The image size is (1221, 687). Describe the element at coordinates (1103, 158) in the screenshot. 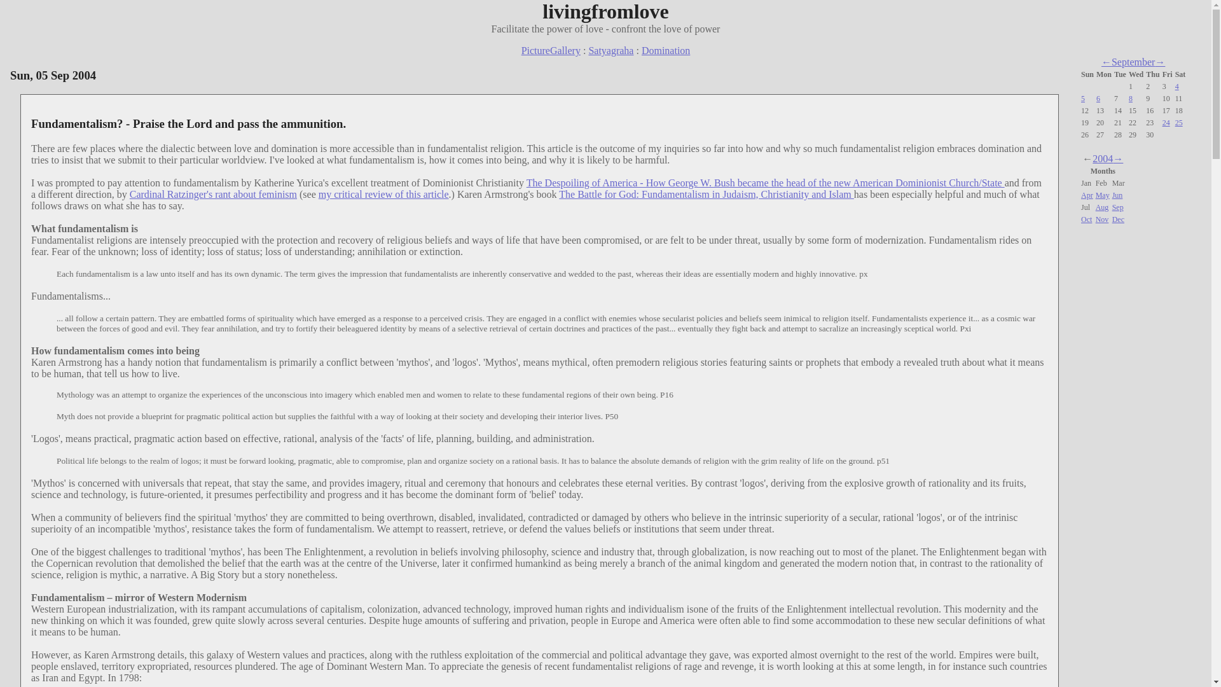

I see `2004` at that location.